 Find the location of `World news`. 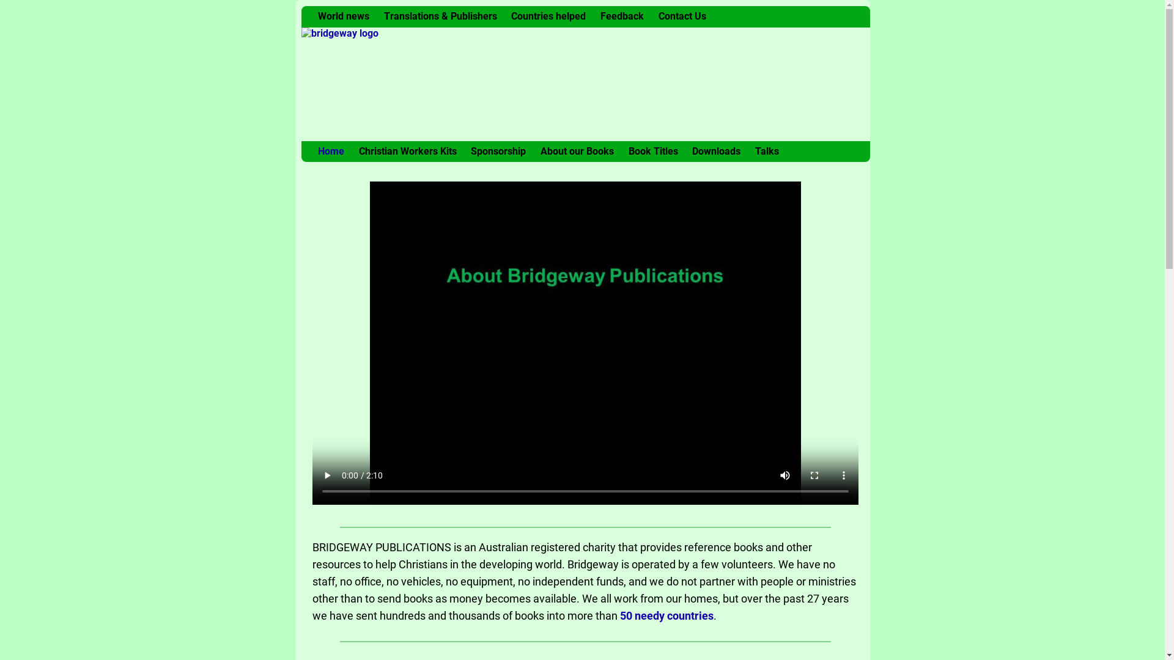

World news is located at coordinates (344, 17).